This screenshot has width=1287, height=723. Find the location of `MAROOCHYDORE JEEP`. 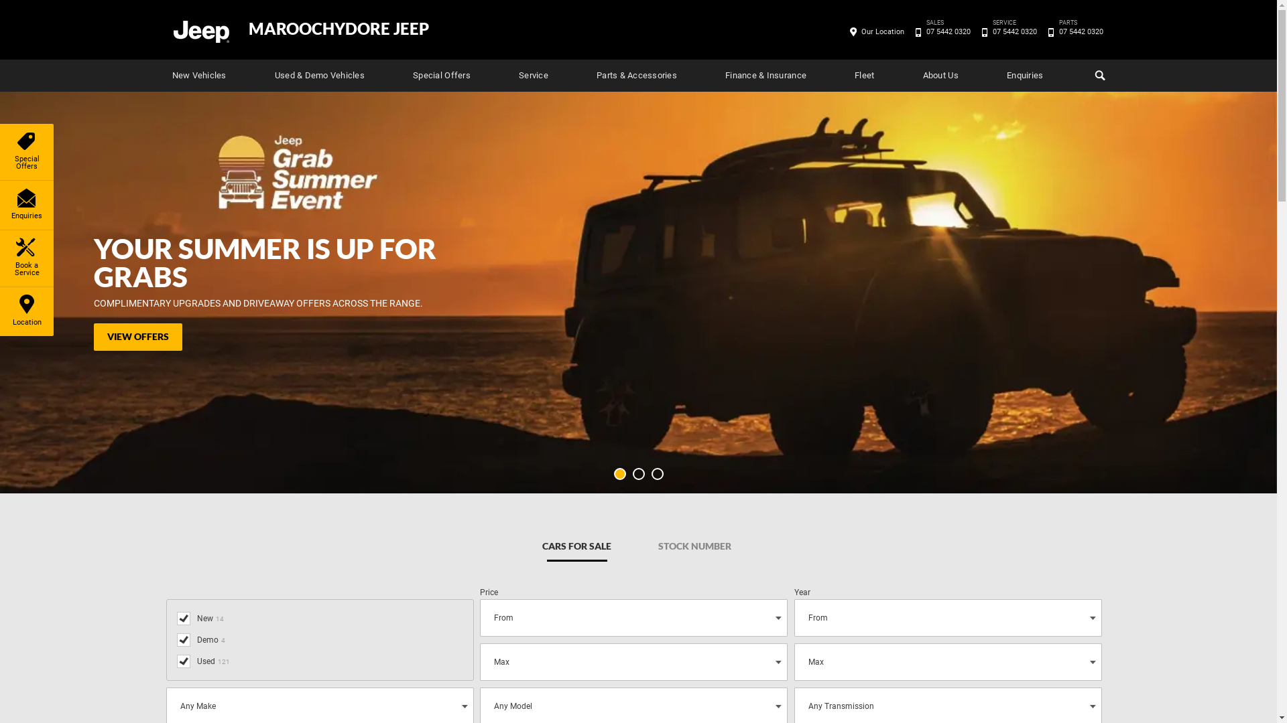

MAROOCHYDORE JEEP is located at coordinates (338, 29).